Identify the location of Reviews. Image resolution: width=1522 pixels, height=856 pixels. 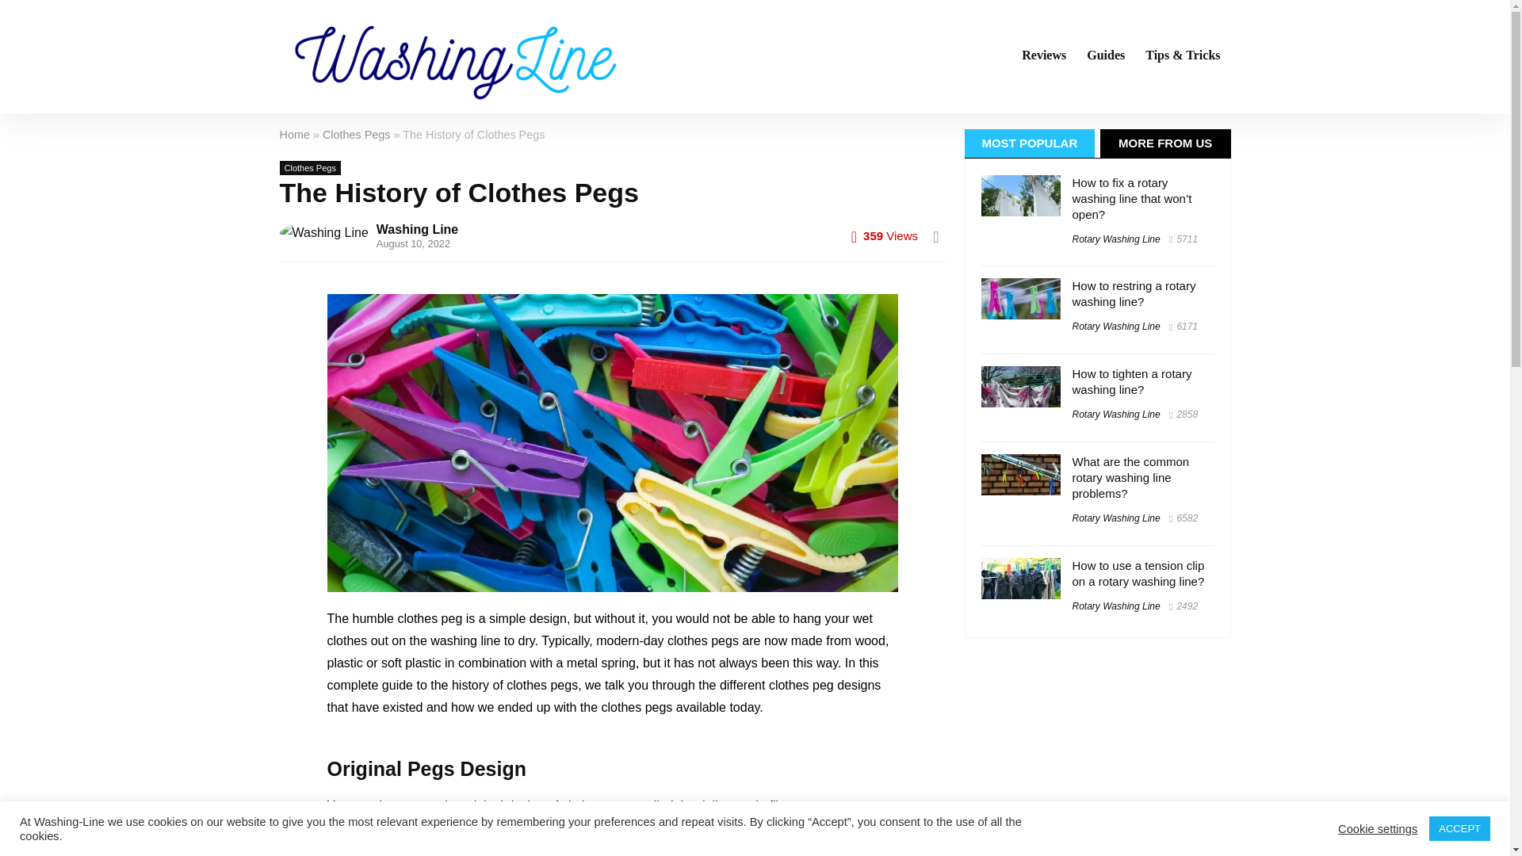
(1043, 55).